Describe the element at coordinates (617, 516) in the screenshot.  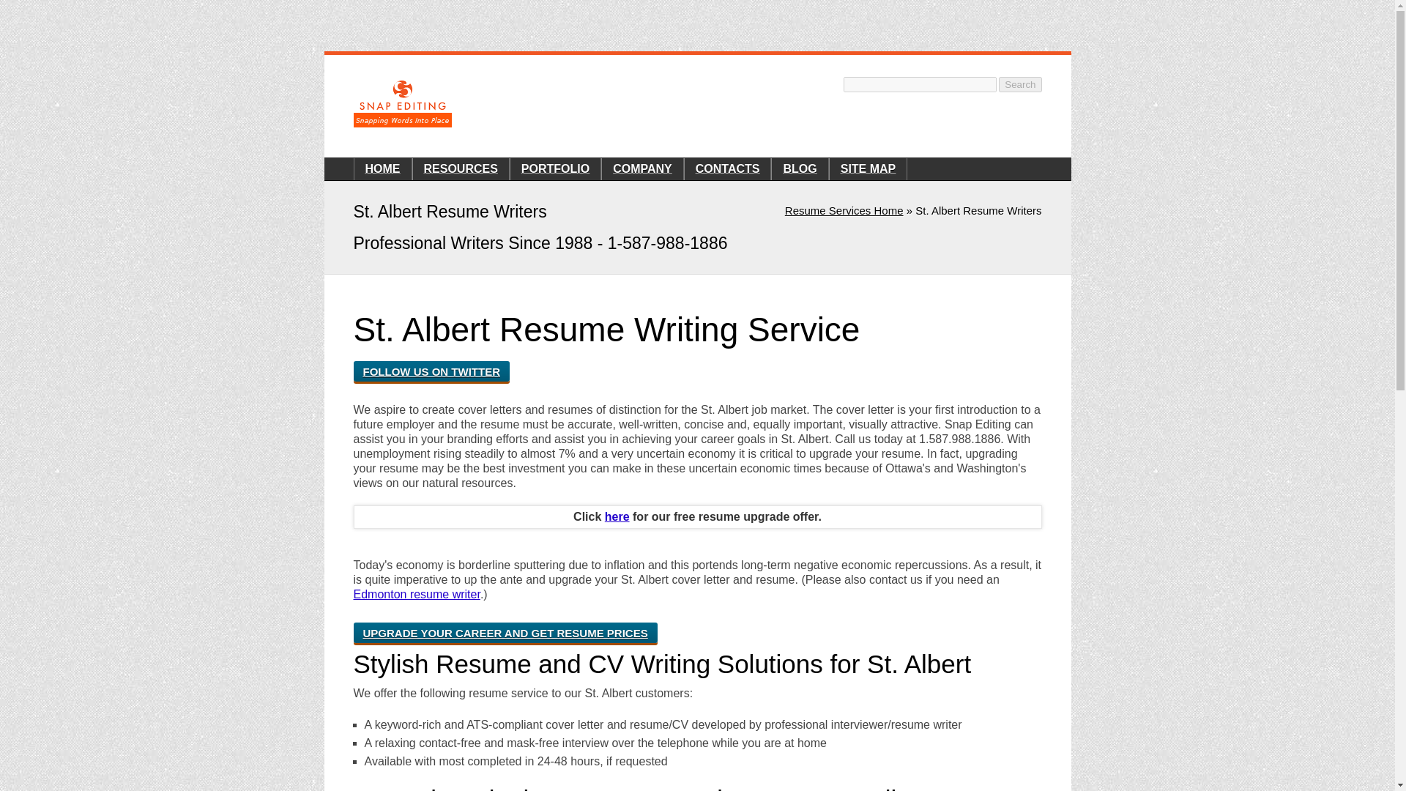
I see `here` at that location.